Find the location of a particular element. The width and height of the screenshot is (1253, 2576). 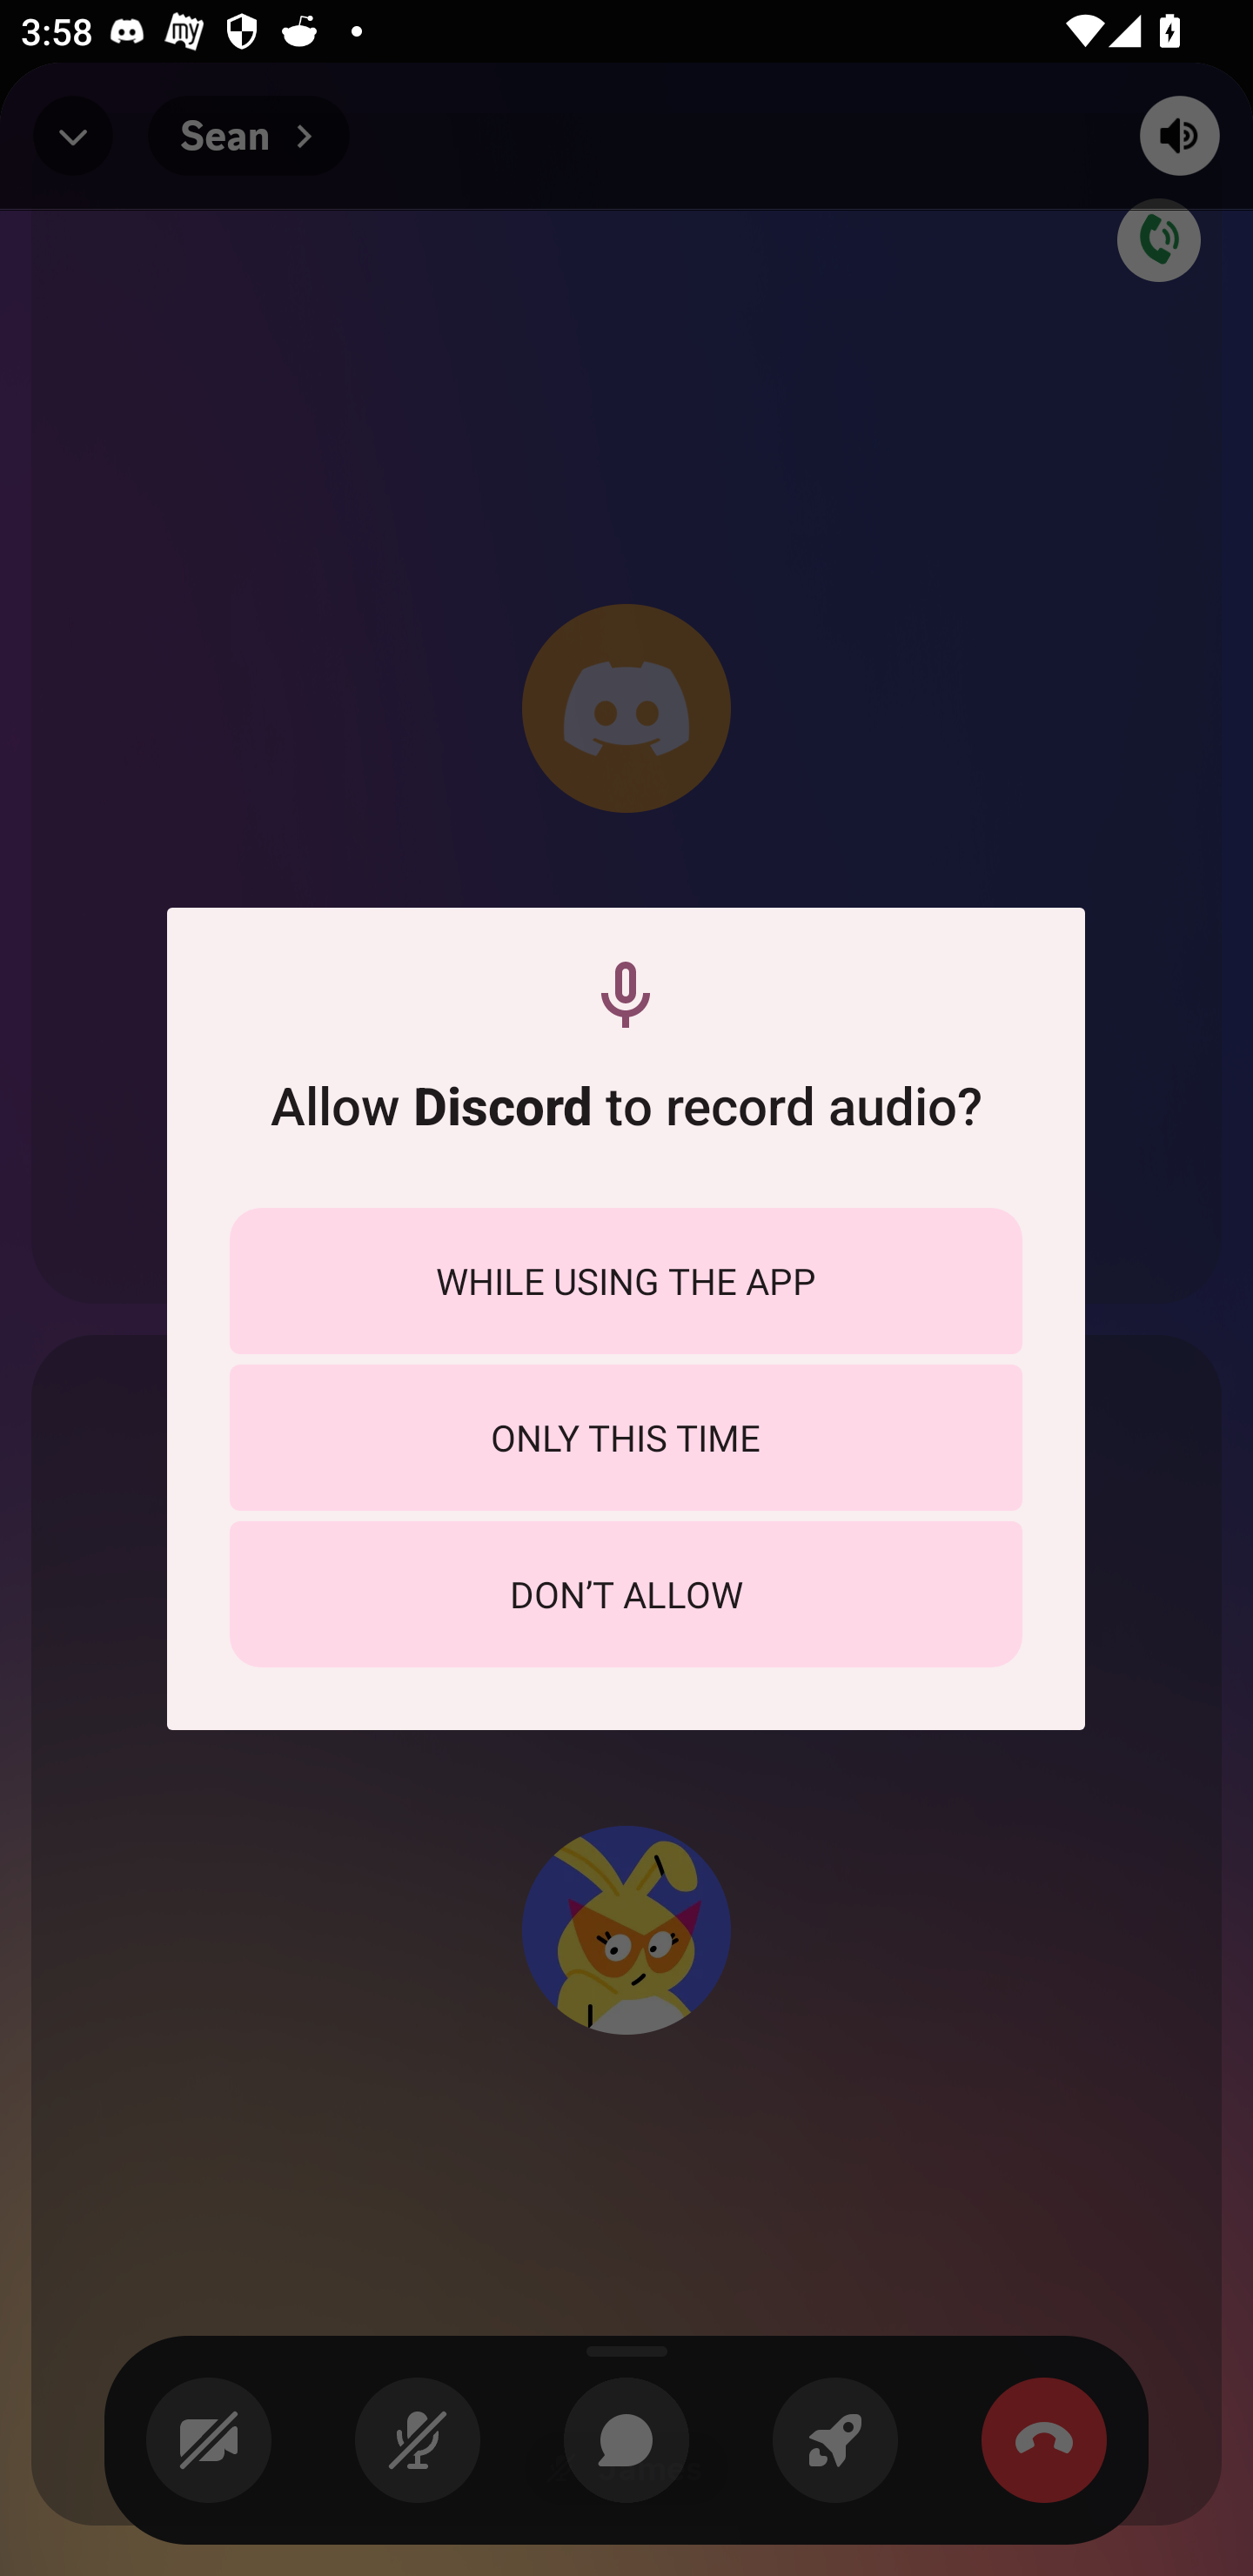

DON’T ALLOW is located at coordinates (626, 1594).